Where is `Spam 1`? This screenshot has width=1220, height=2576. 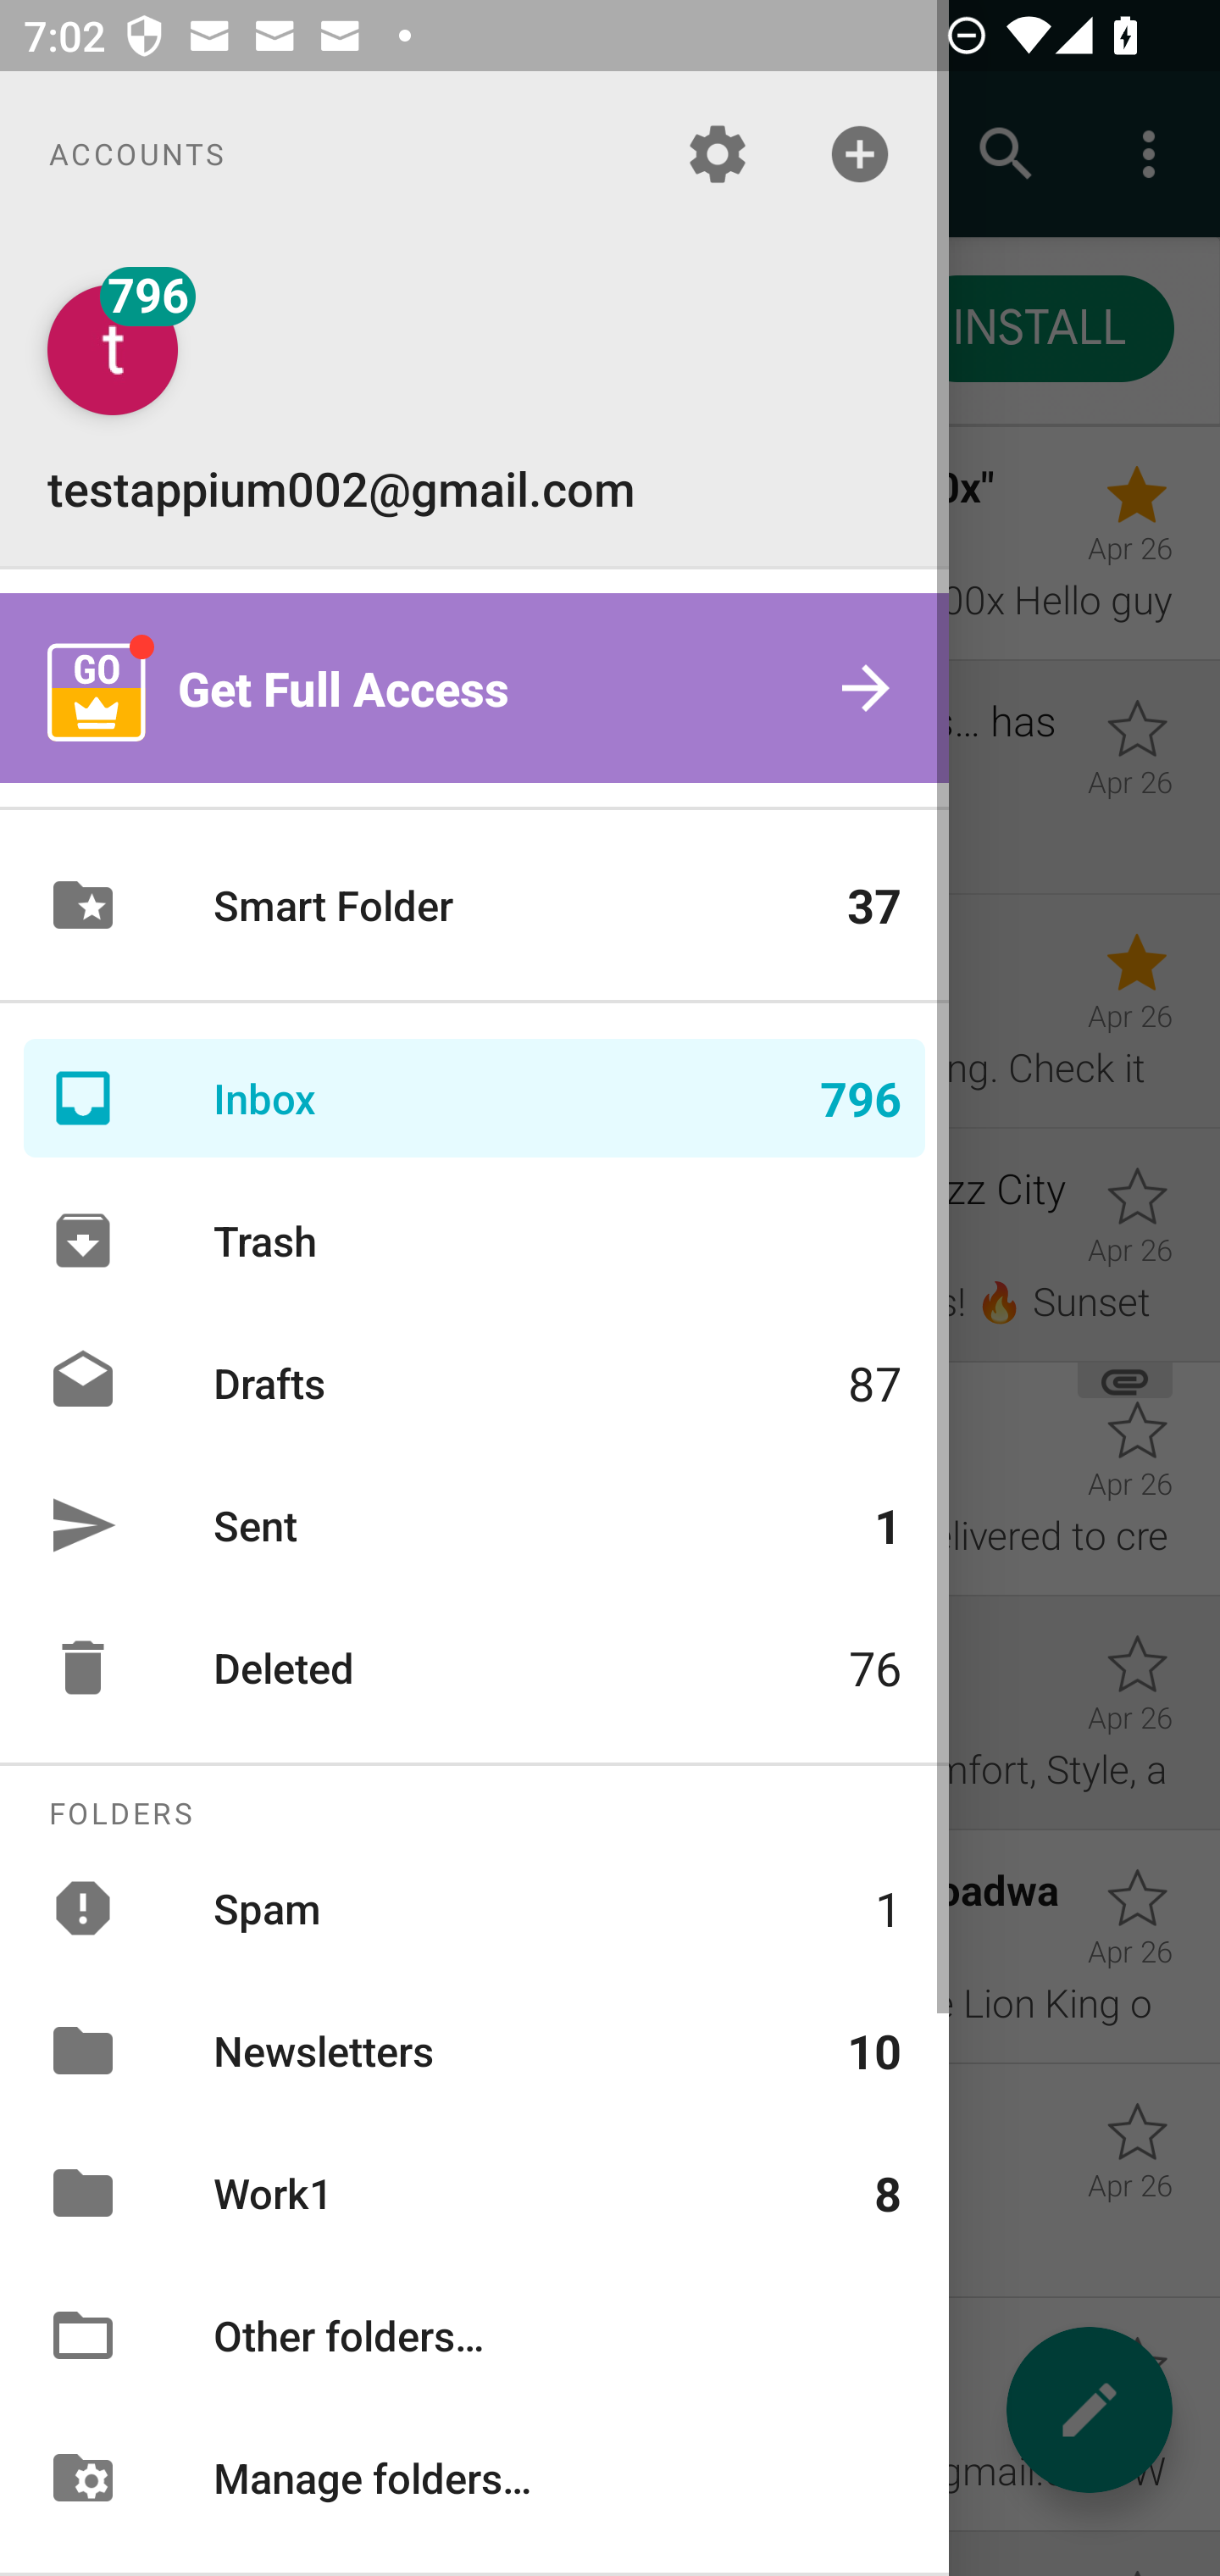 Spam 1 is located at coordinates (474, 1907).